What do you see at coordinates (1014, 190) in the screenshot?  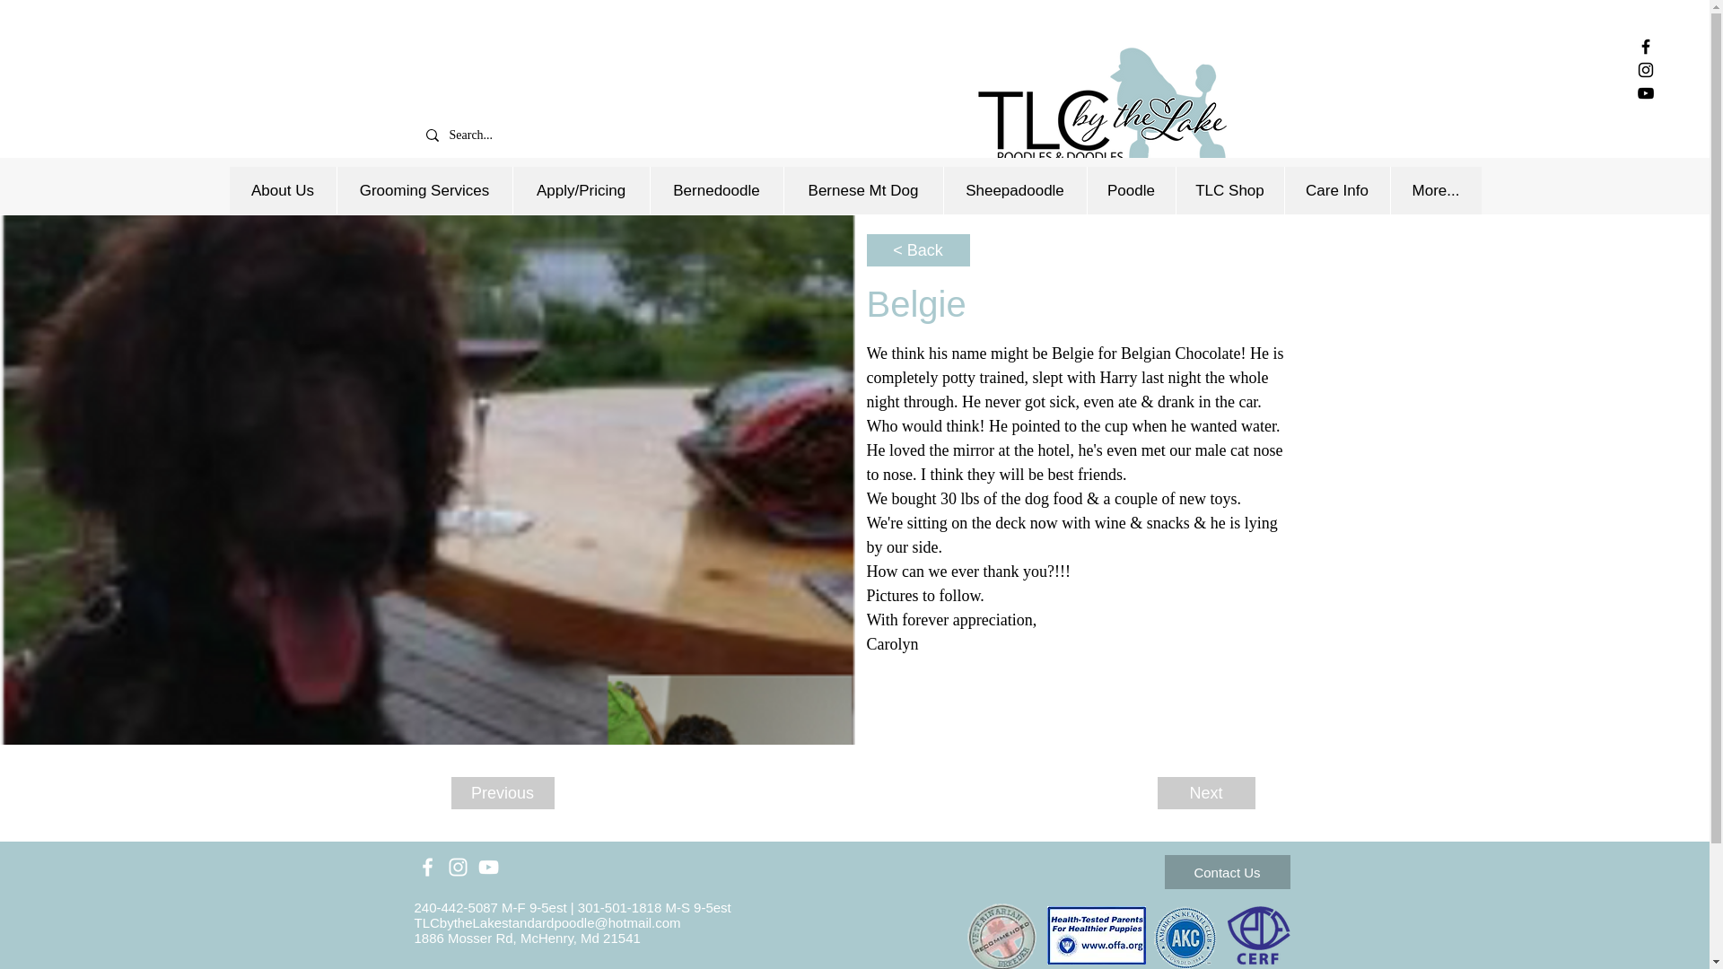 I see `Sheepadoodle` at bounding box center [1014, 190].